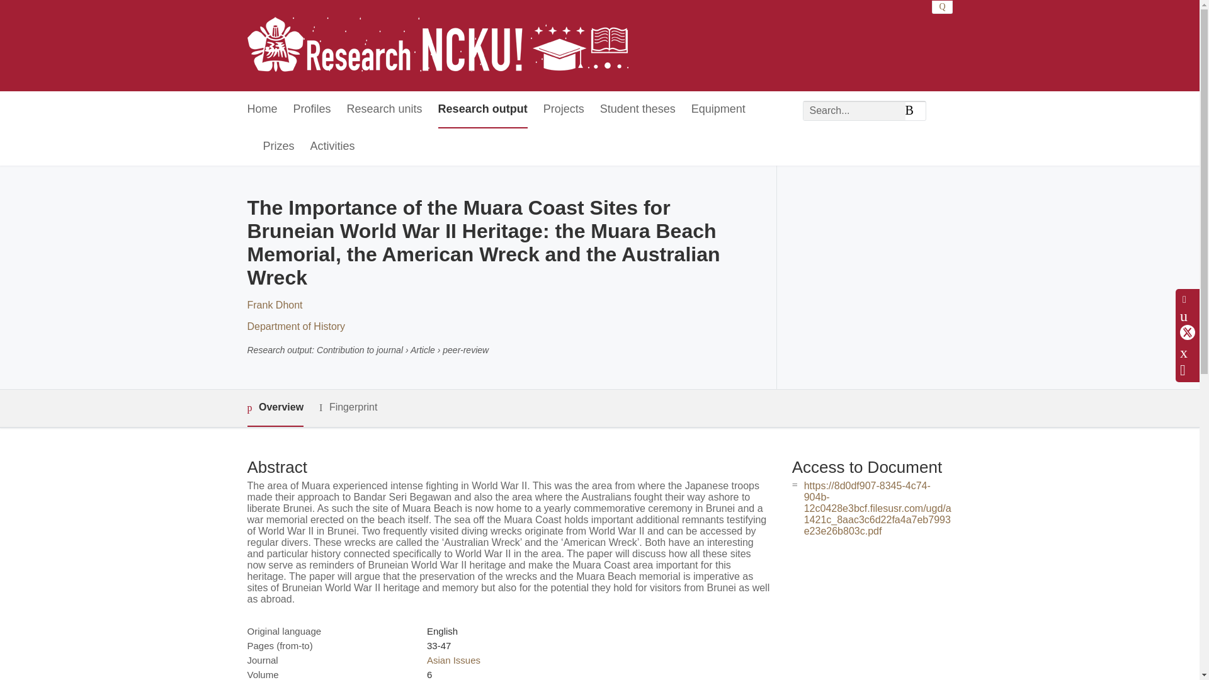 Image resolution: width=1209 pixels, height=680 pixels. Describe the element at coordinates (384, 110) in the screenshot. I see `Research units` at that location.